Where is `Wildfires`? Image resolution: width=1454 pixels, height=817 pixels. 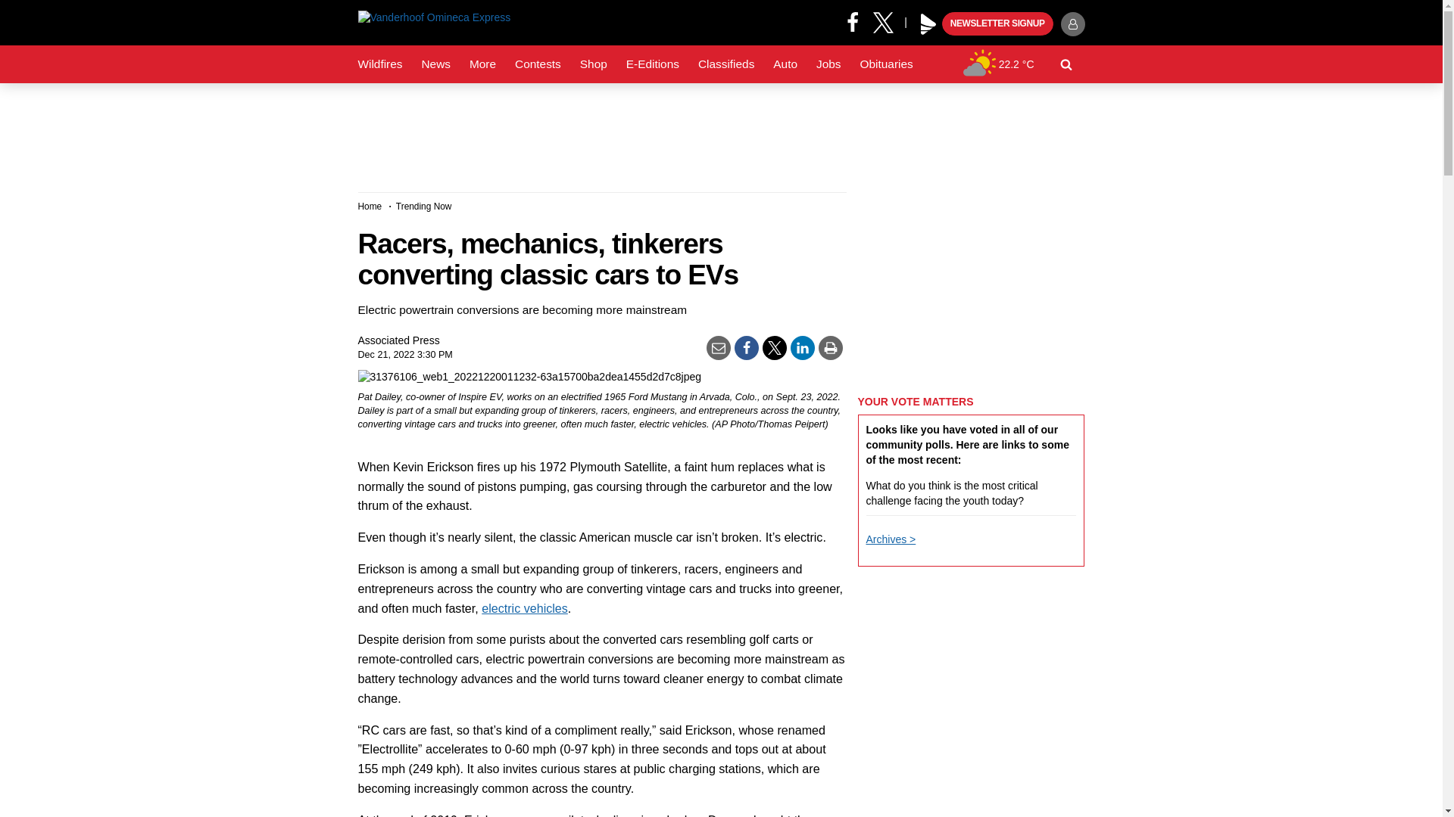 Wildfires is located at coordinates (380, 64).